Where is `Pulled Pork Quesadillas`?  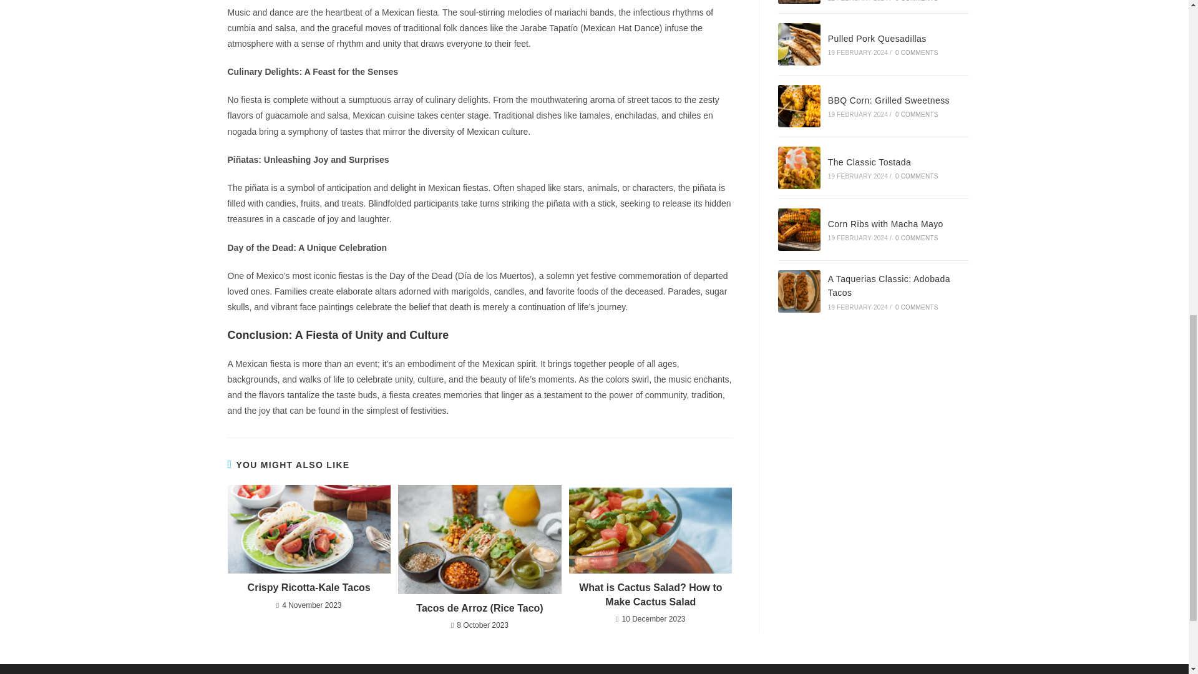
Pulled Pork Quesadillas is located at coordinates (799, 44).